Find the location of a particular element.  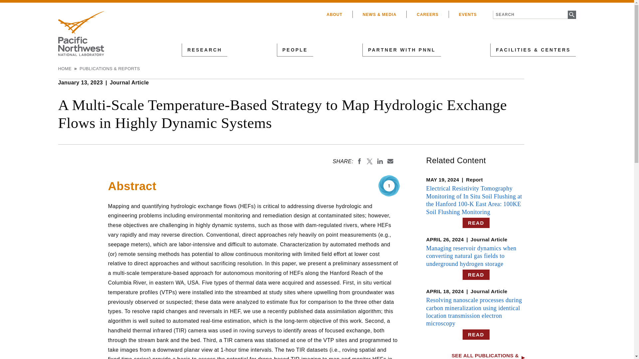

Search is located at coordinates (572, 15).